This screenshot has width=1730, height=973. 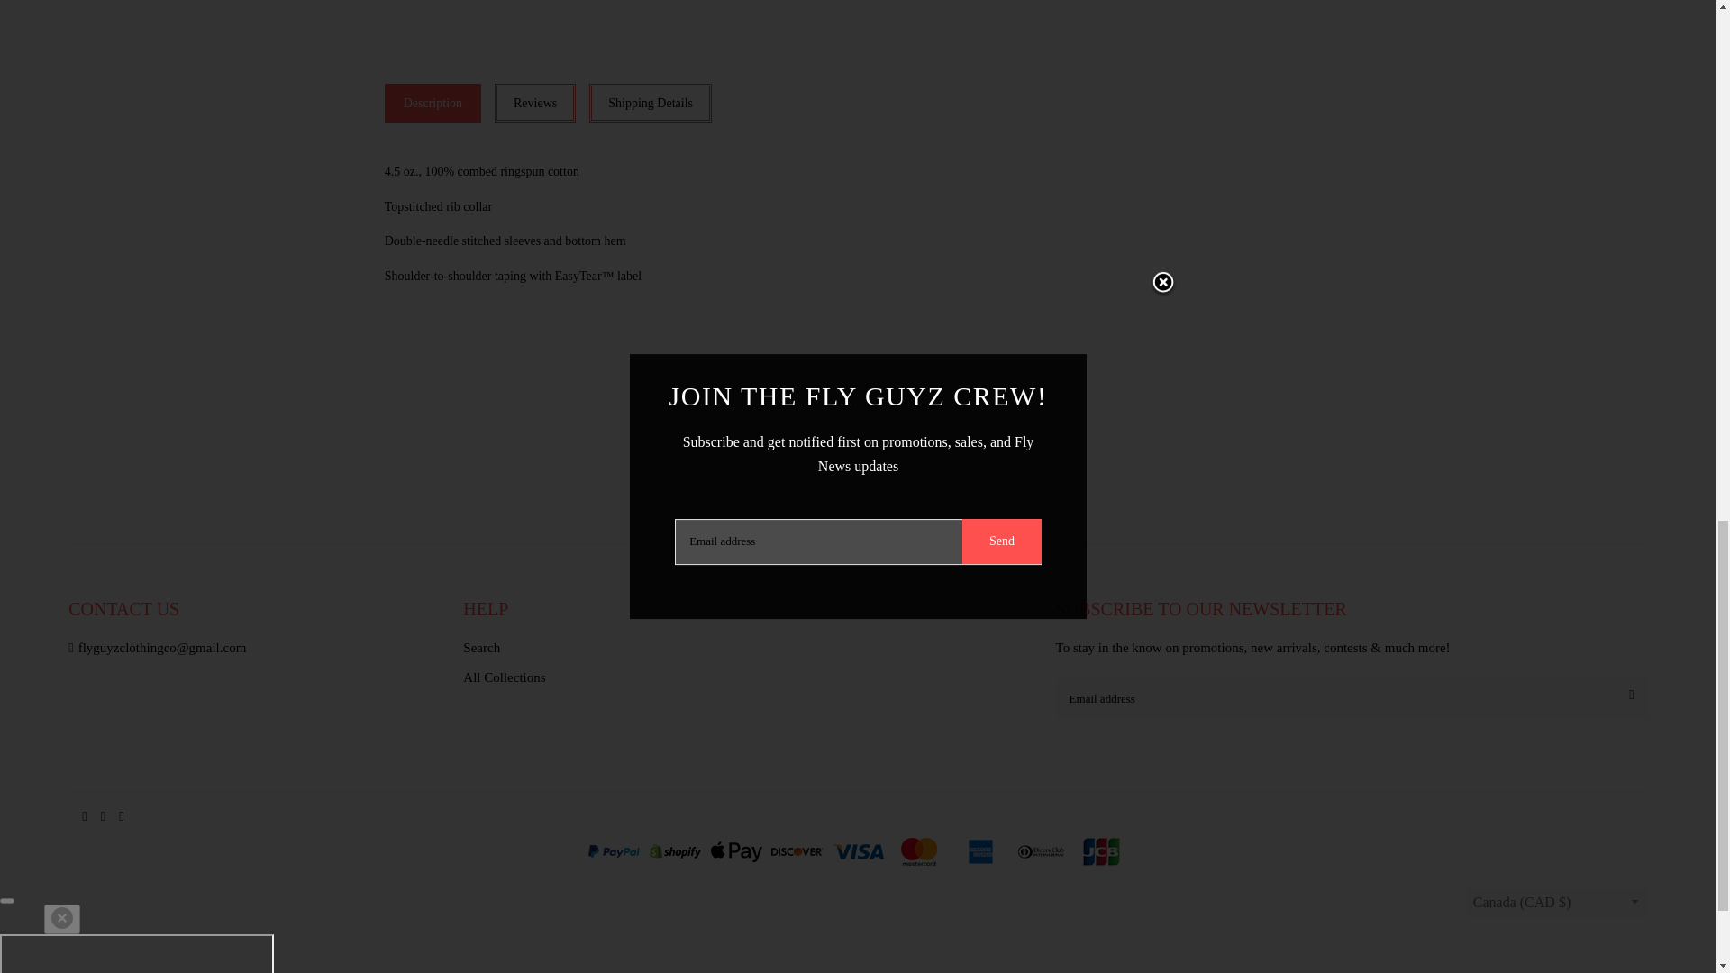 What do you see at coordinates (121, 815) in the screenshot?
I see `RSS` at bounding box center [121, 815].